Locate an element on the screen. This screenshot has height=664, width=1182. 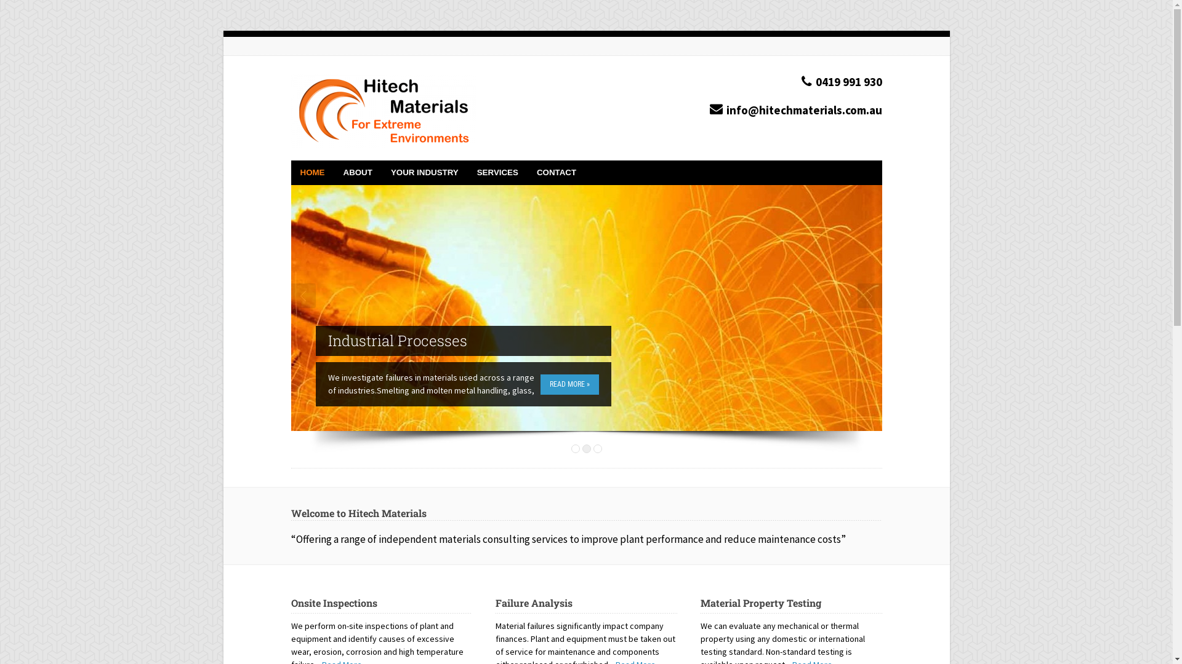
Mining & Mineral Processors is located at coordinates (463, 341).